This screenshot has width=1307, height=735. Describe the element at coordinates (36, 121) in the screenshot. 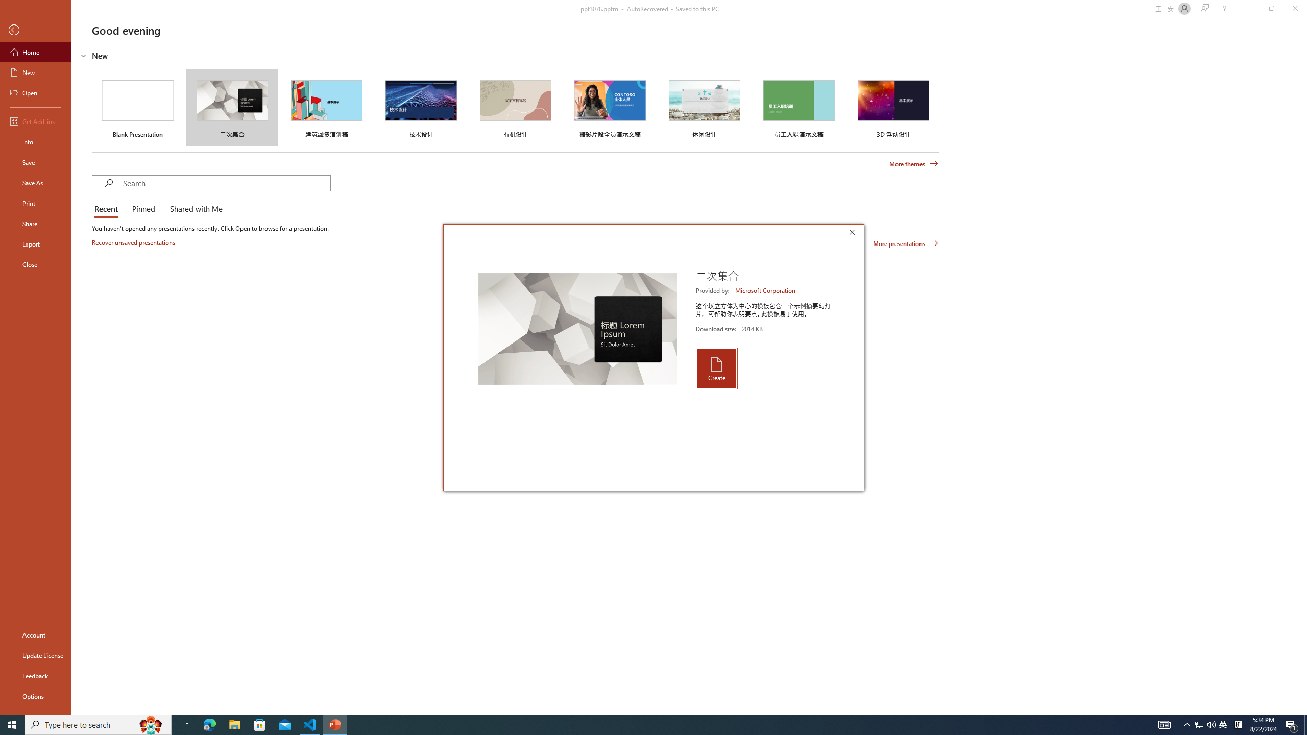

I see `Get Add-ins` at that location.